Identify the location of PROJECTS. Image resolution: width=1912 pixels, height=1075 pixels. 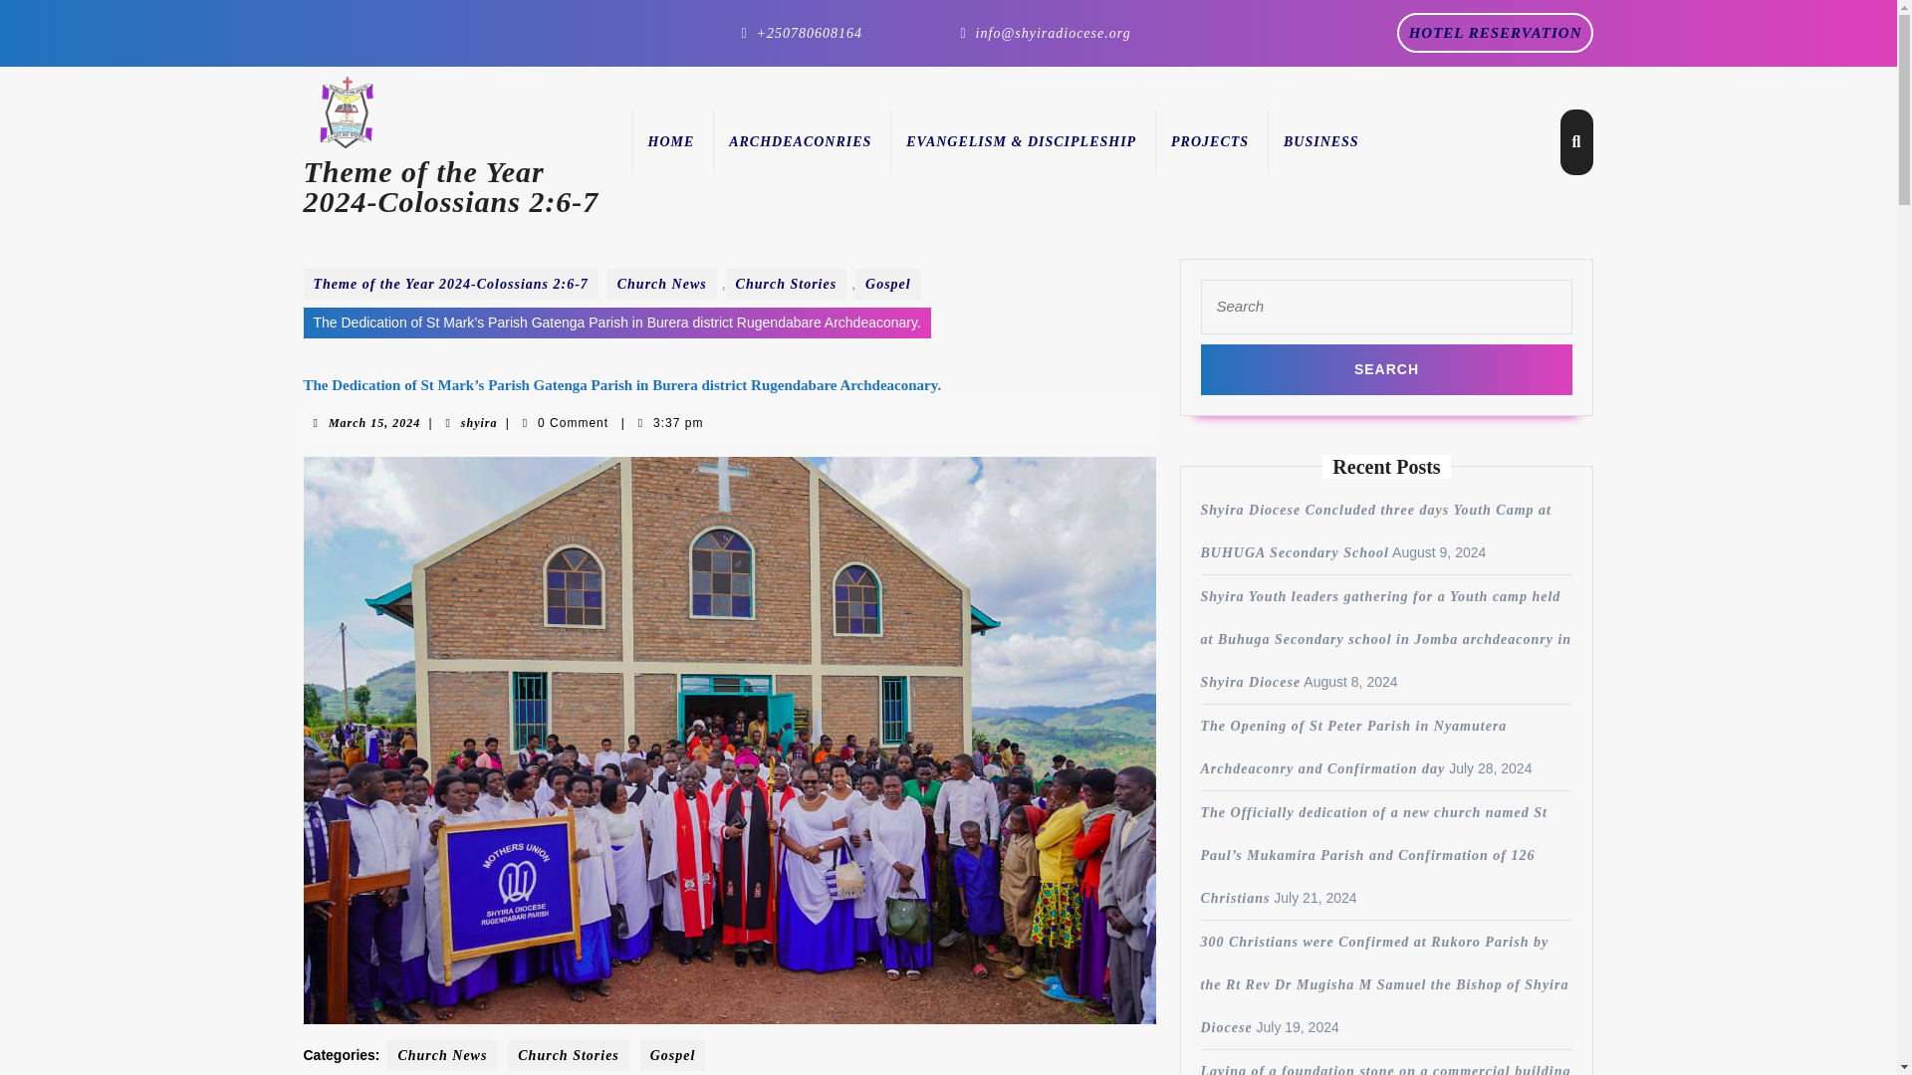
(1496, 32).